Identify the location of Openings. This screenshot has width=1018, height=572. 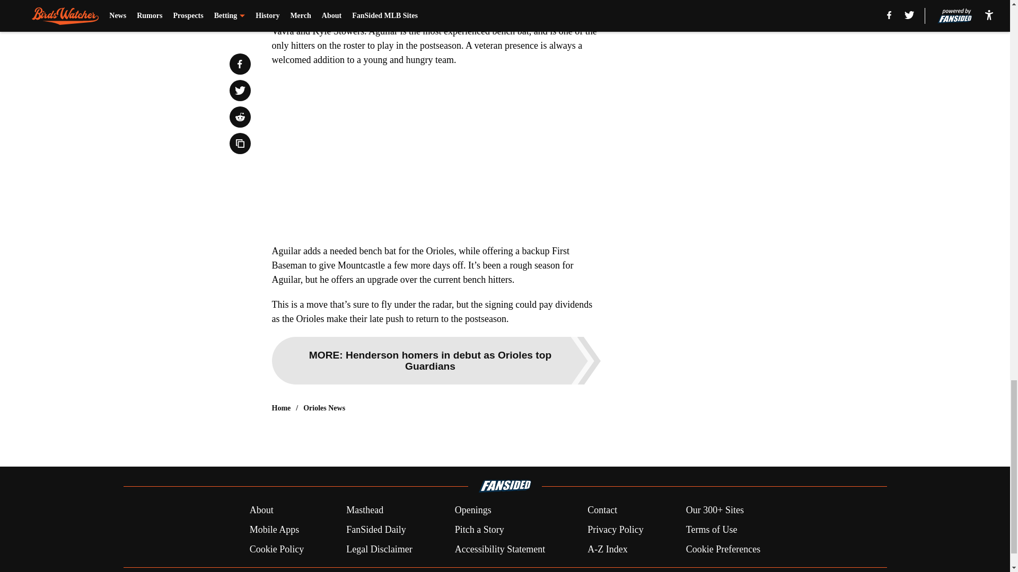
(473, 511).